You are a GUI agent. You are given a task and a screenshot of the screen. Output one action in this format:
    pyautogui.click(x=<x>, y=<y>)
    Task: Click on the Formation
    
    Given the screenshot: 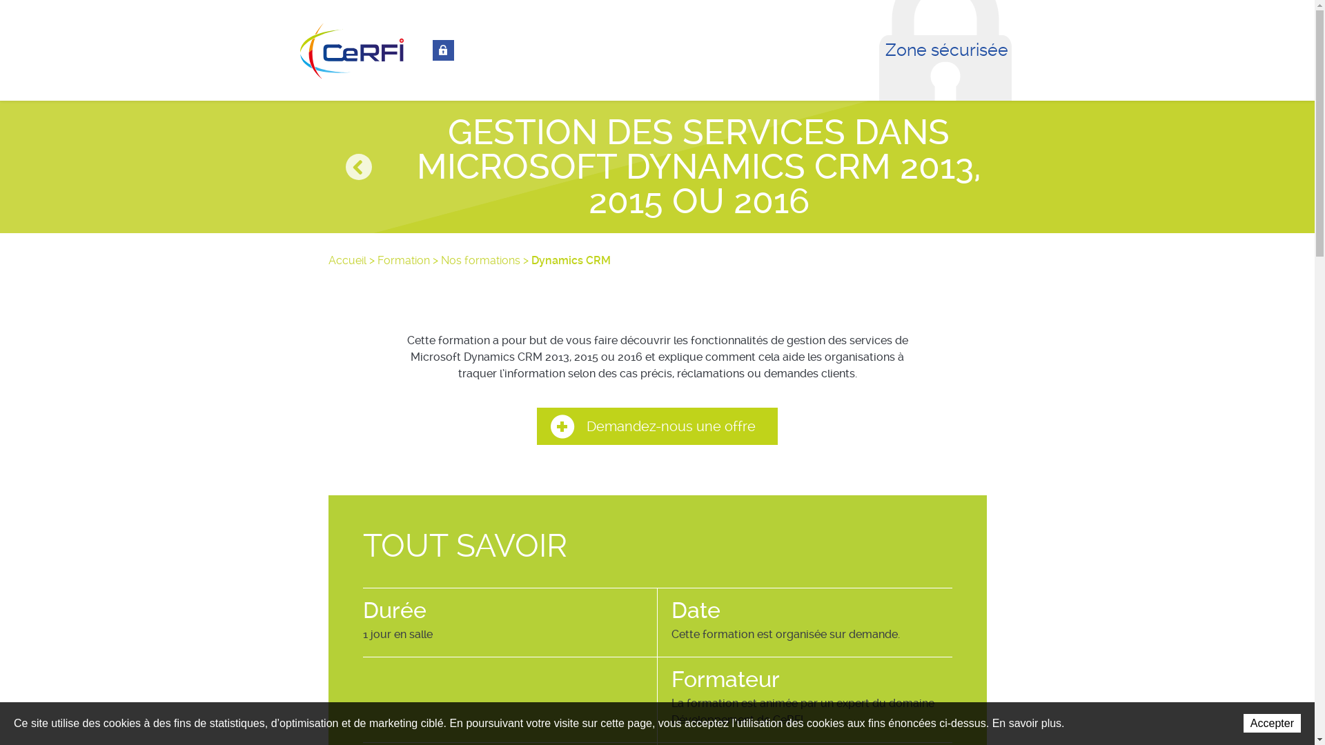 What is the action you would take?
    pyautogui.click(x=403, y=261)
    